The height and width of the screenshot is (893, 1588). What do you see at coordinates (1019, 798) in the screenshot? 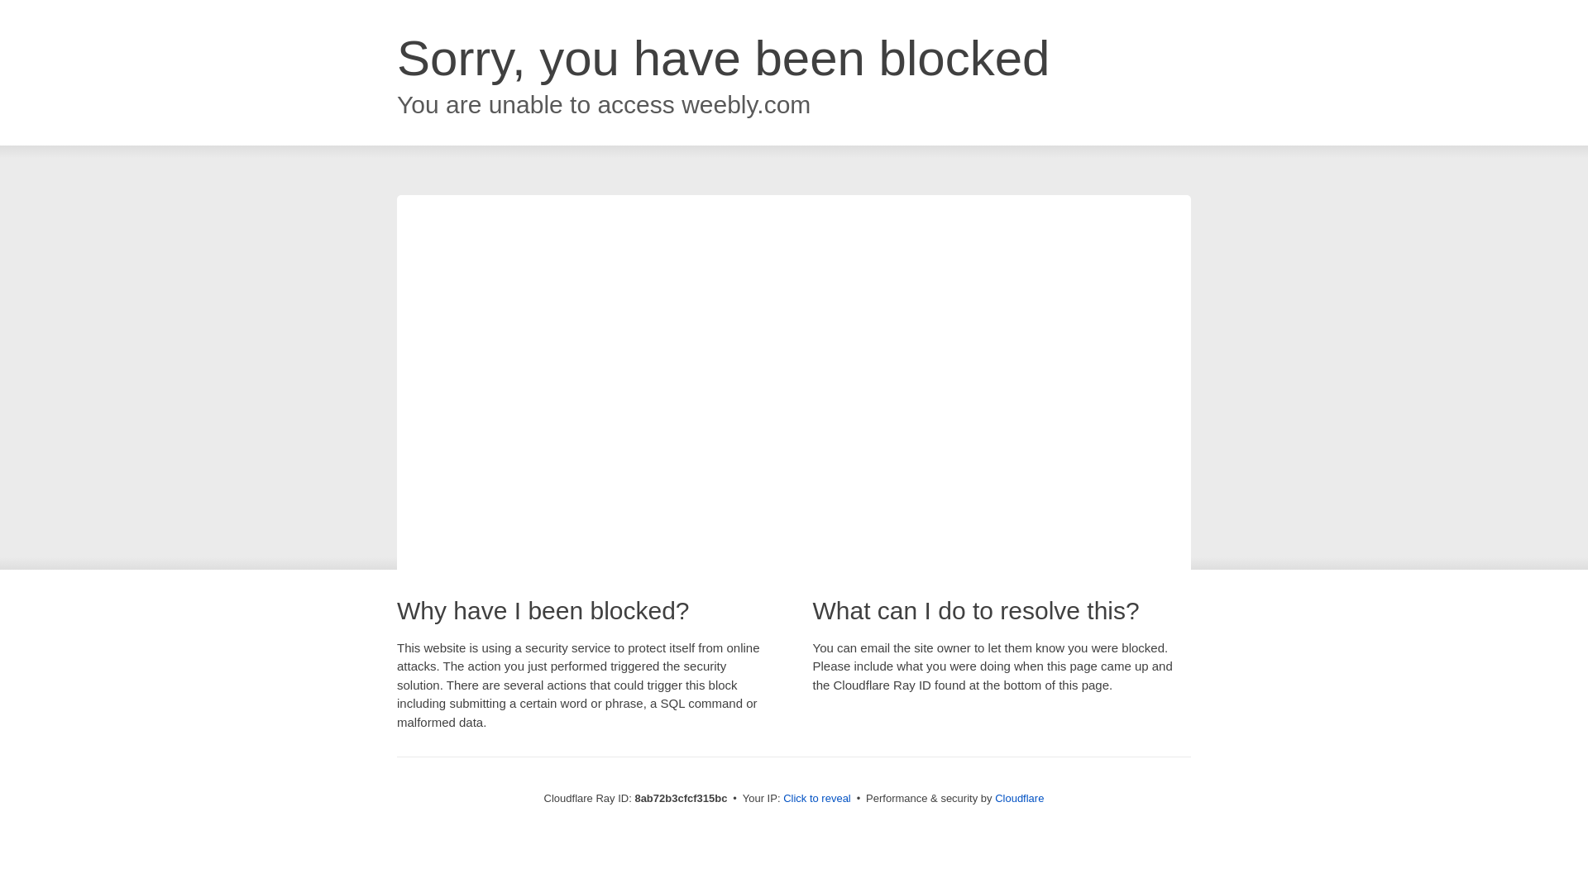
I see `Cloudflare` at bounding box center [1019, 798].